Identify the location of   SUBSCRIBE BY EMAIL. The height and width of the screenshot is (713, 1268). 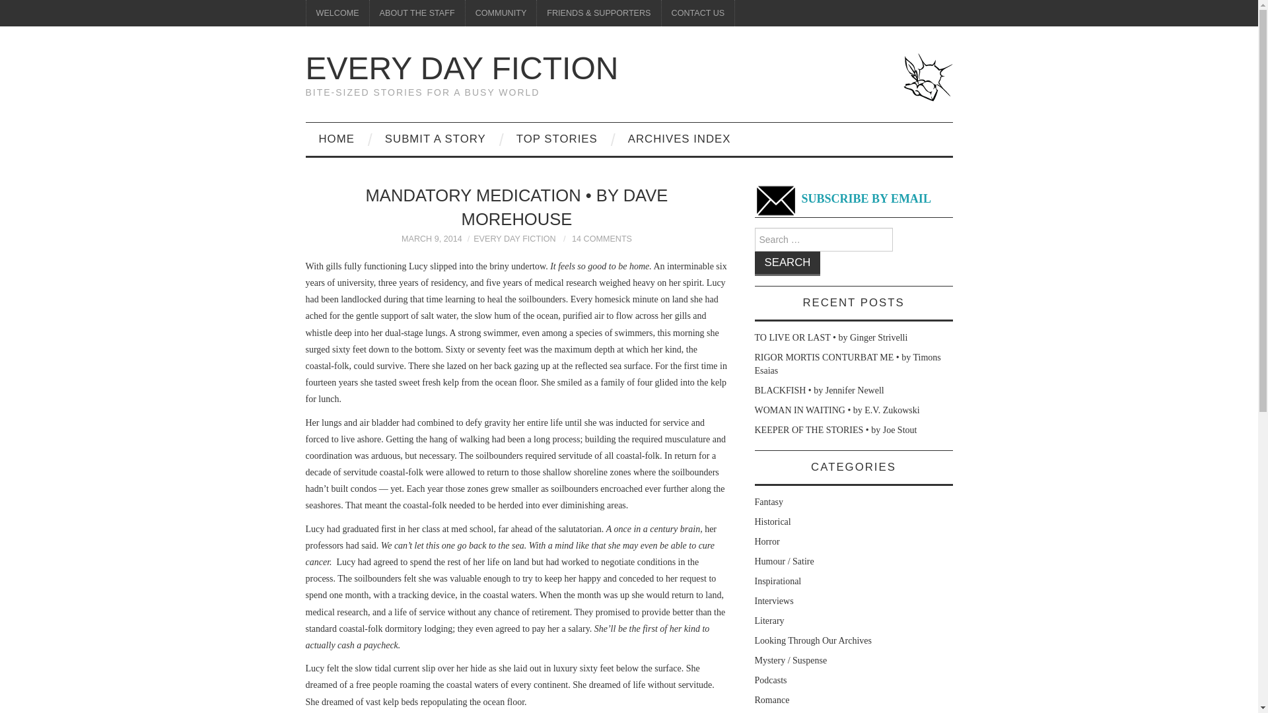
(843, 199).